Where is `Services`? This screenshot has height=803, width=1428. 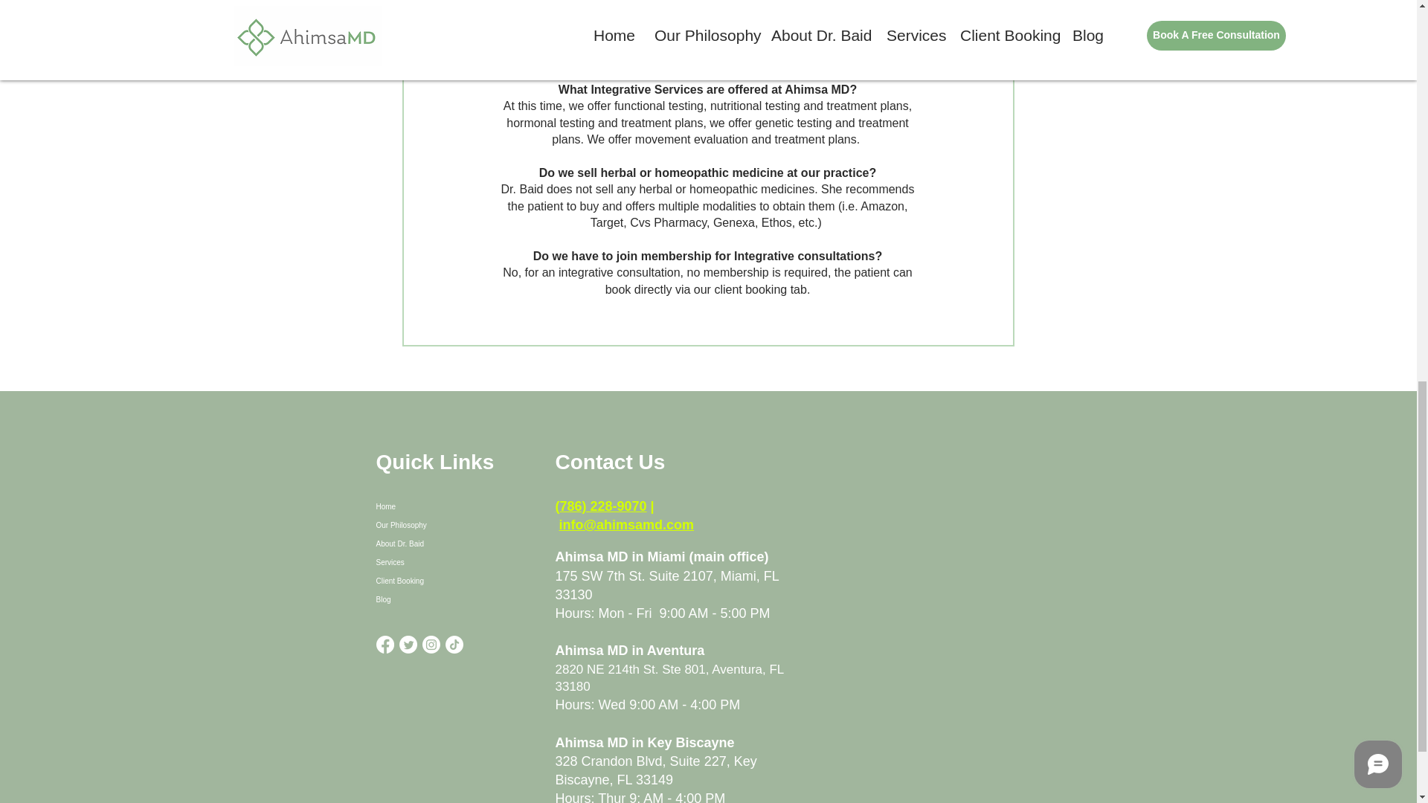
Services is located at coordinates (451, 562).